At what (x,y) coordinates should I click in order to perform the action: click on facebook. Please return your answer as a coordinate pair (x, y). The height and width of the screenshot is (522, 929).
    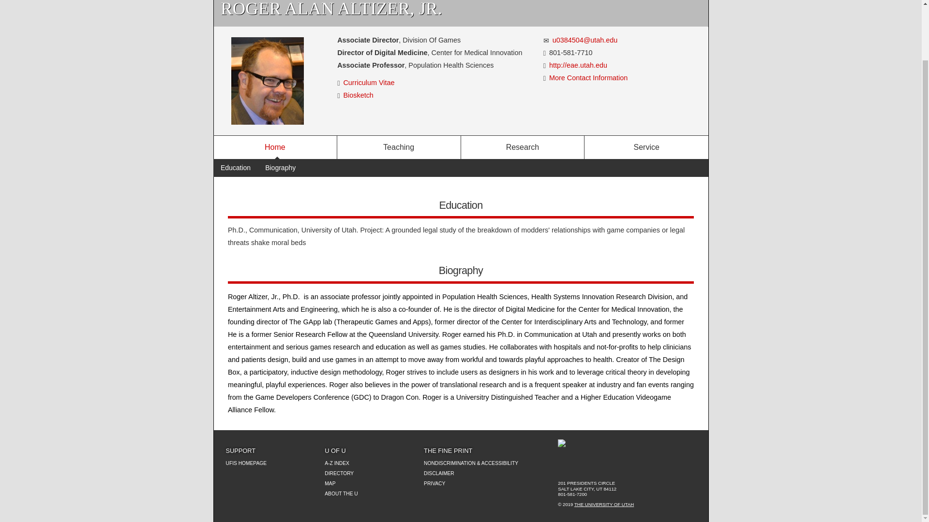
    Looking at the image, I should click on (596, 467).